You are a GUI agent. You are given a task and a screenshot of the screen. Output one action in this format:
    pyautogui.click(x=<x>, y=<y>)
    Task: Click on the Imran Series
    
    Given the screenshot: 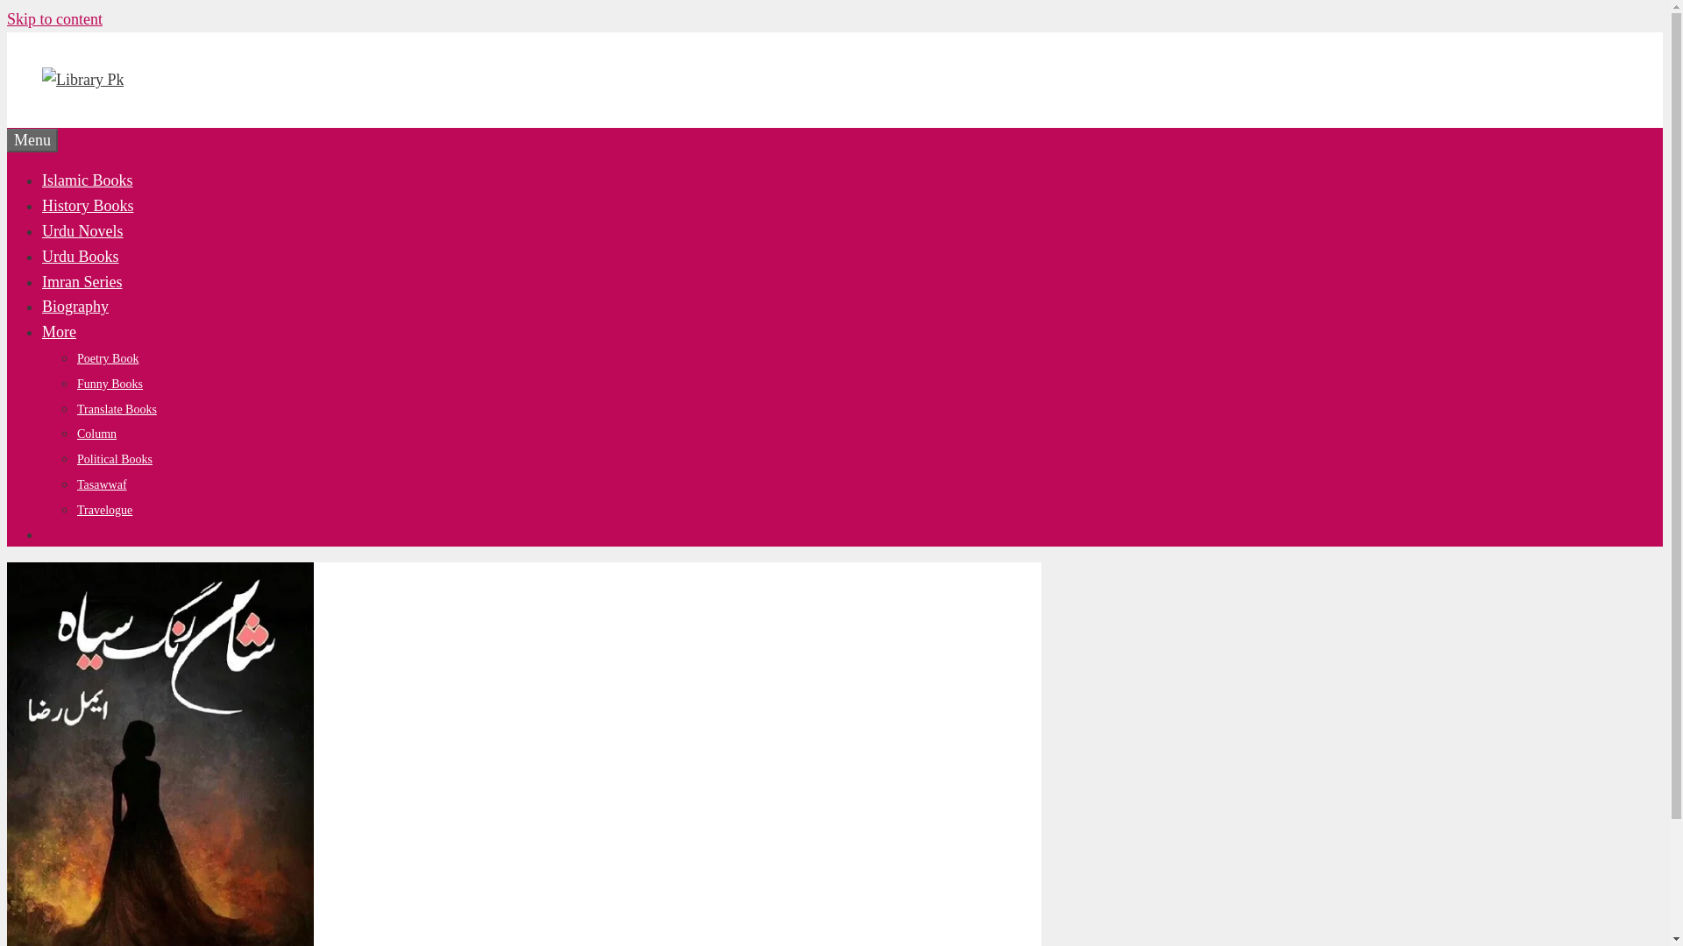 What is the action you would take?
    pyautogui.click(x=82, y=282)
    